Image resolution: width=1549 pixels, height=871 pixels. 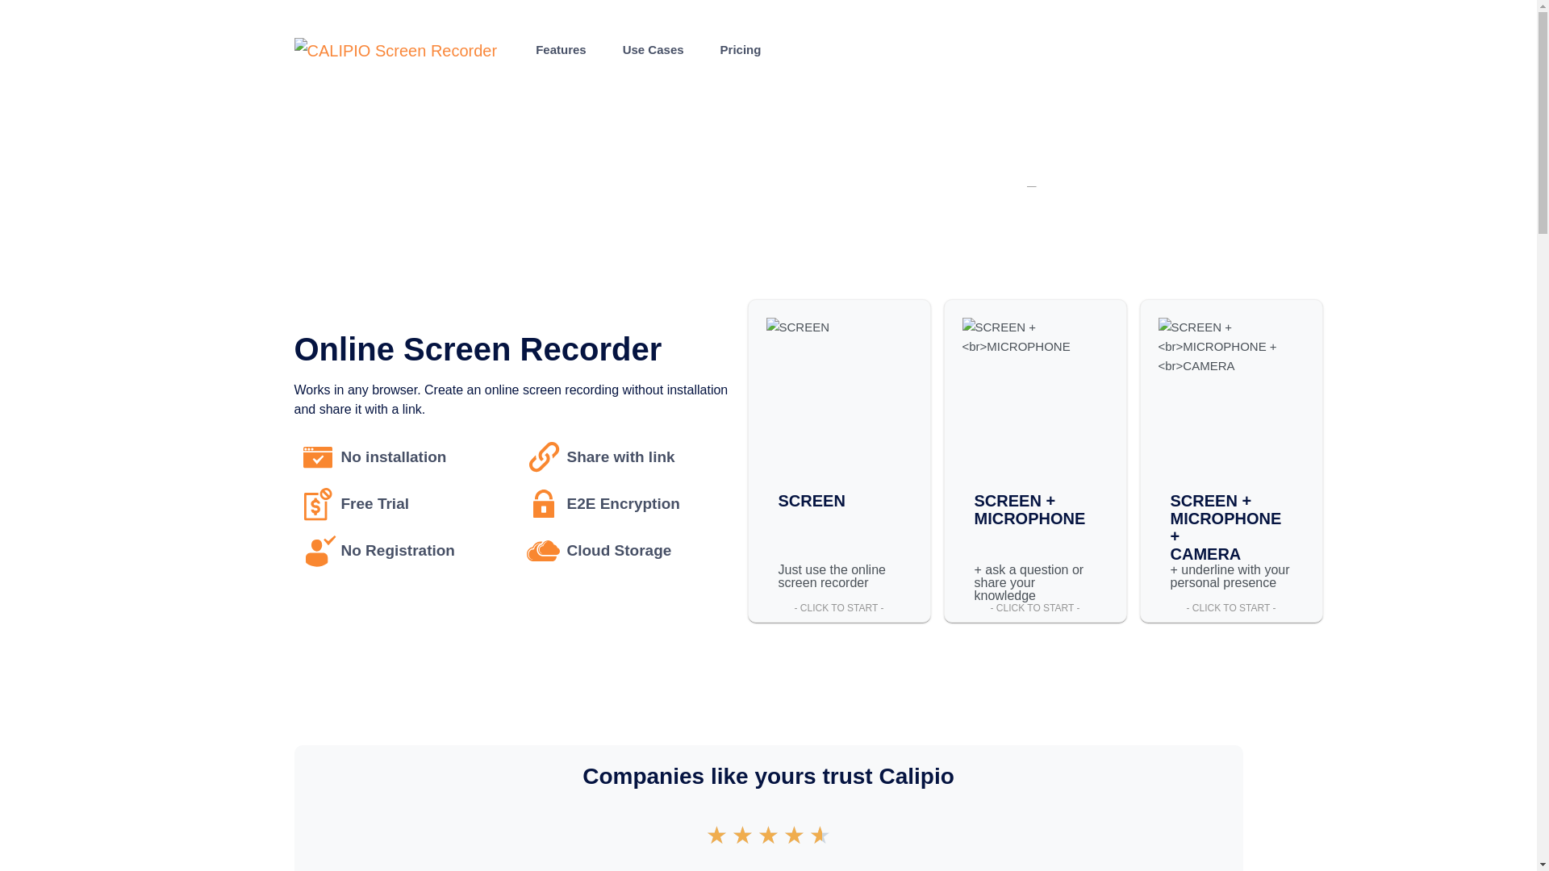 I want to click on Share with link, so click(x=633, y=456).